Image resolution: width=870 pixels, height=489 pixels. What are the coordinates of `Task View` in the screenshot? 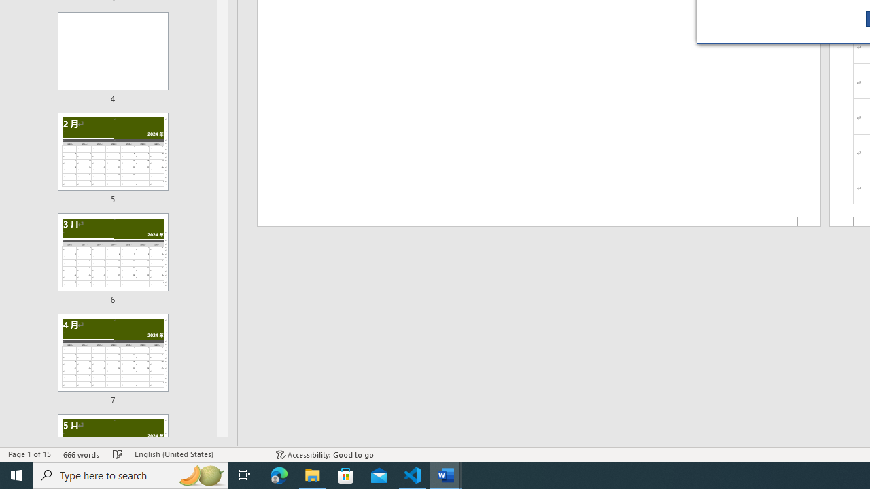 It's located at (245, 475).